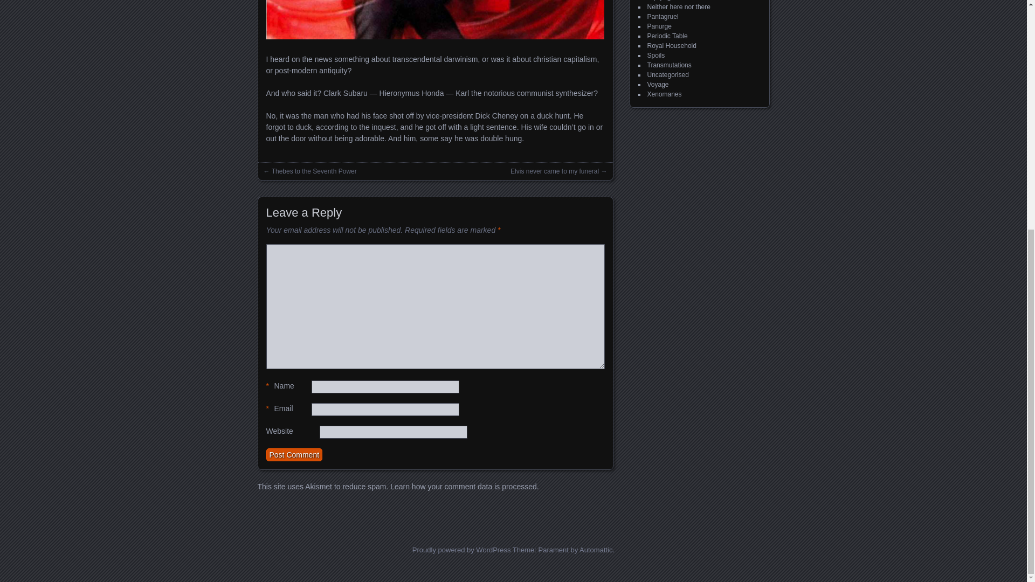  What do you see at coordinates (661, 1) in the screenshot?
I see `Equipage` at bounding box center [661, 1].